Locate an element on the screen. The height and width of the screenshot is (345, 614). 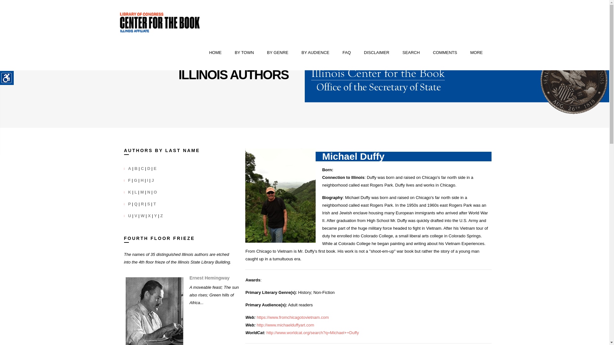
COMMENTS is located at coordinates (445, 53).